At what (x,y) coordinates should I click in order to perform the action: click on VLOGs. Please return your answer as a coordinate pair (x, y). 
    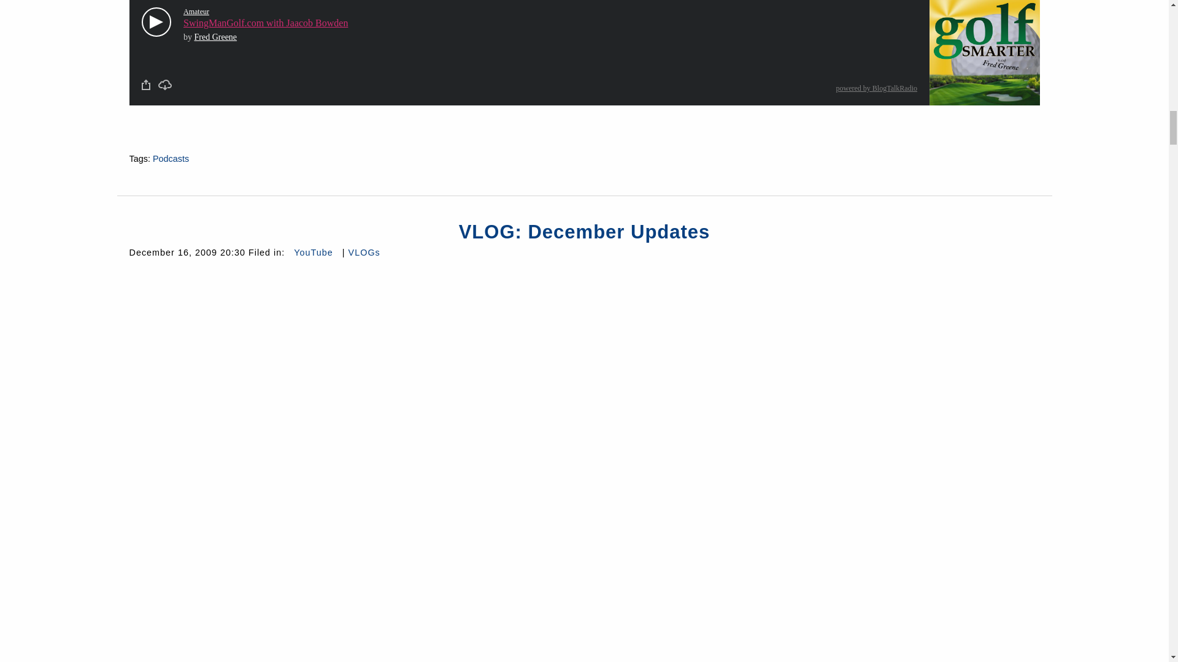
    Looking at the image, I should click on (364, 253).